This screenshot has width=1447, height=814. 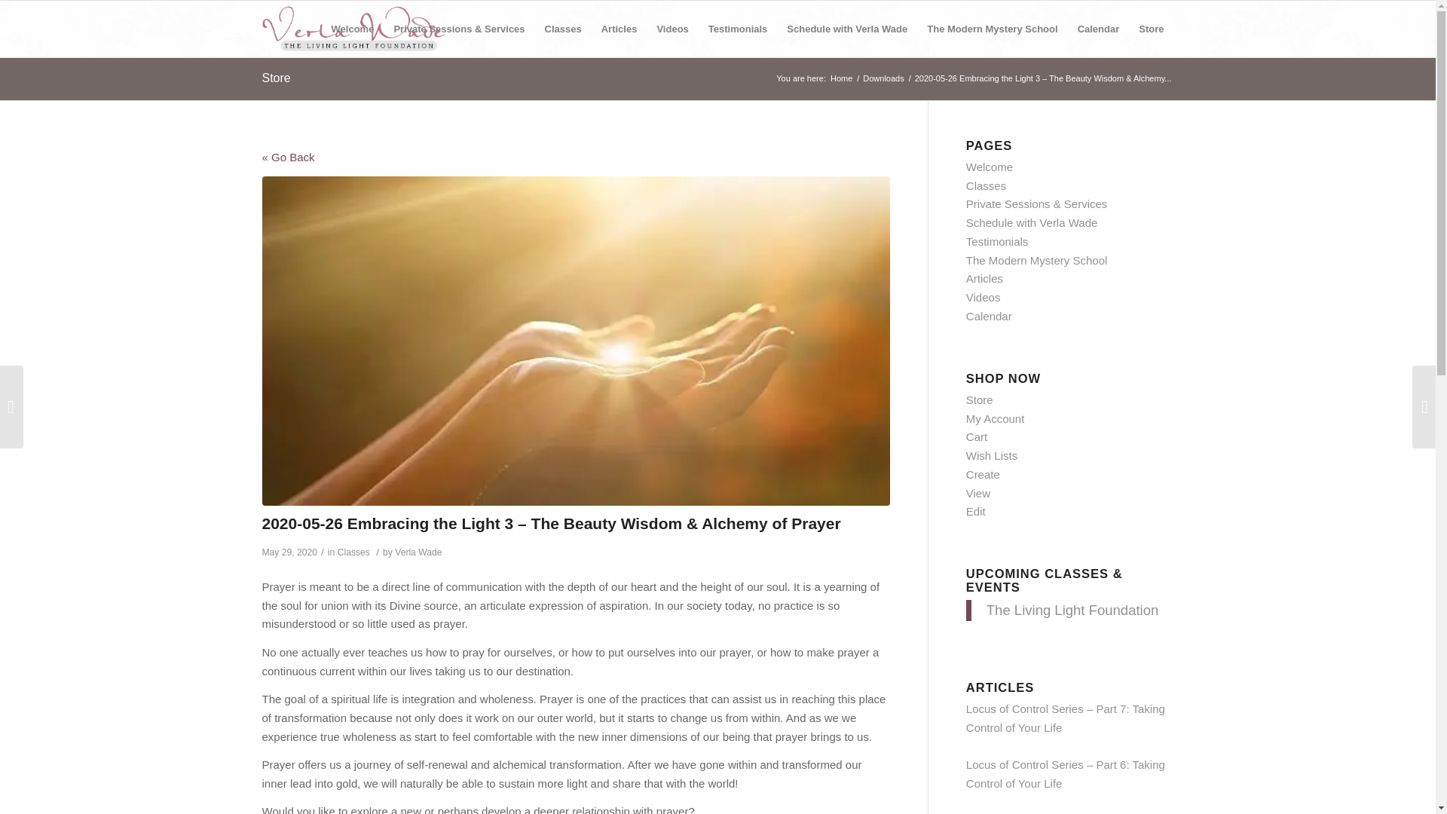 What do you see at coordinates (739, 29) in the screenshot?
I see `Testimonials` at bounding box center [739, 29].